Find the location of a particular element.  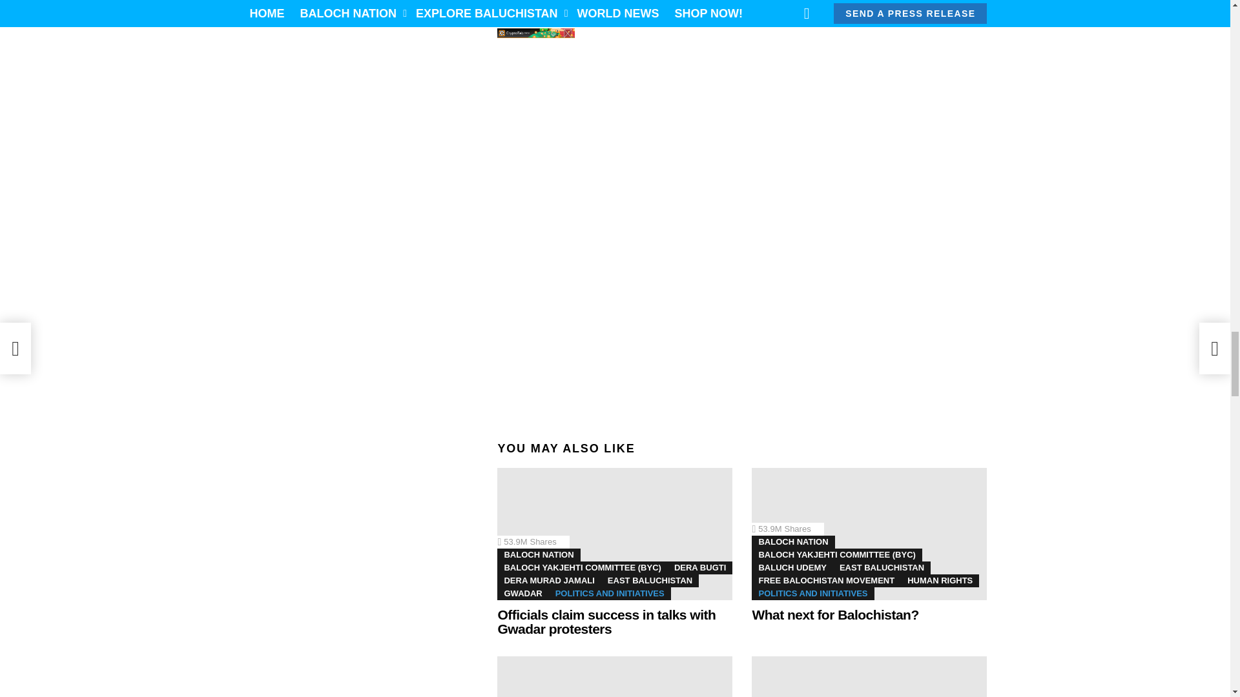

What next for Balochistan? is located at coordinates (615, 683).